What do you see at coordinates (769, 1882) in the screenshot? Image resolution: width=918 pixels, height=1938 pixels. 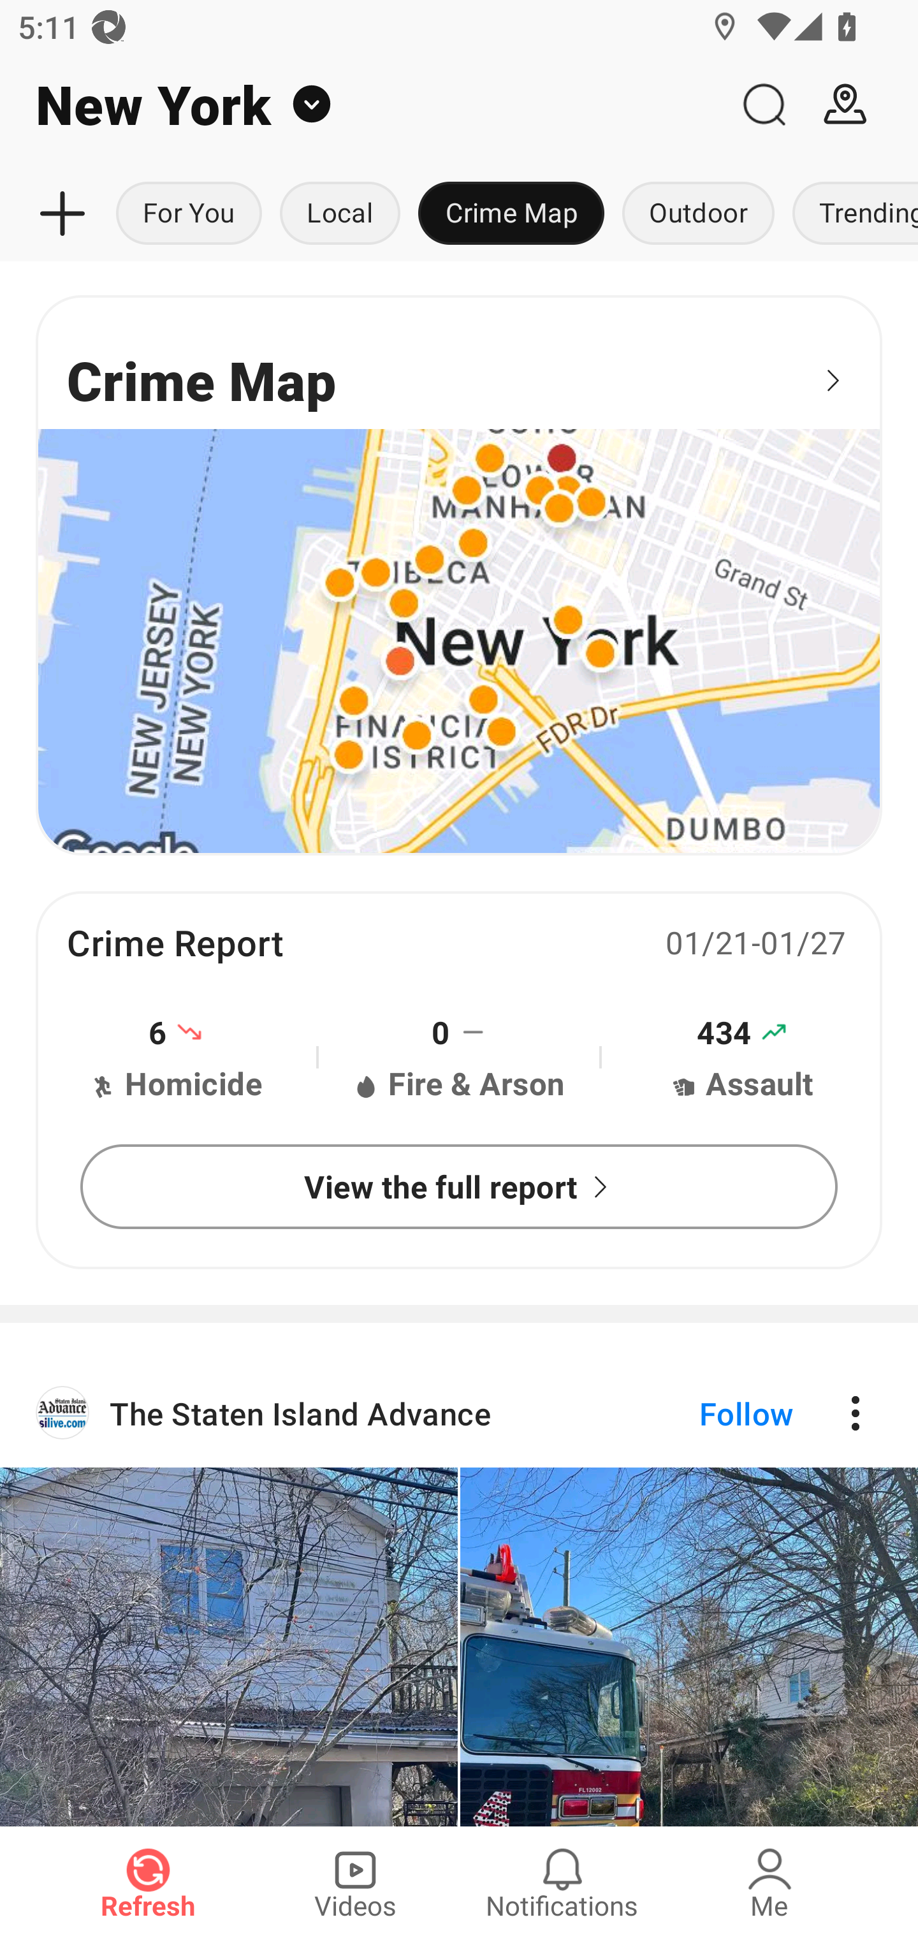 I see `Me` at bounding box center [769, 1882].